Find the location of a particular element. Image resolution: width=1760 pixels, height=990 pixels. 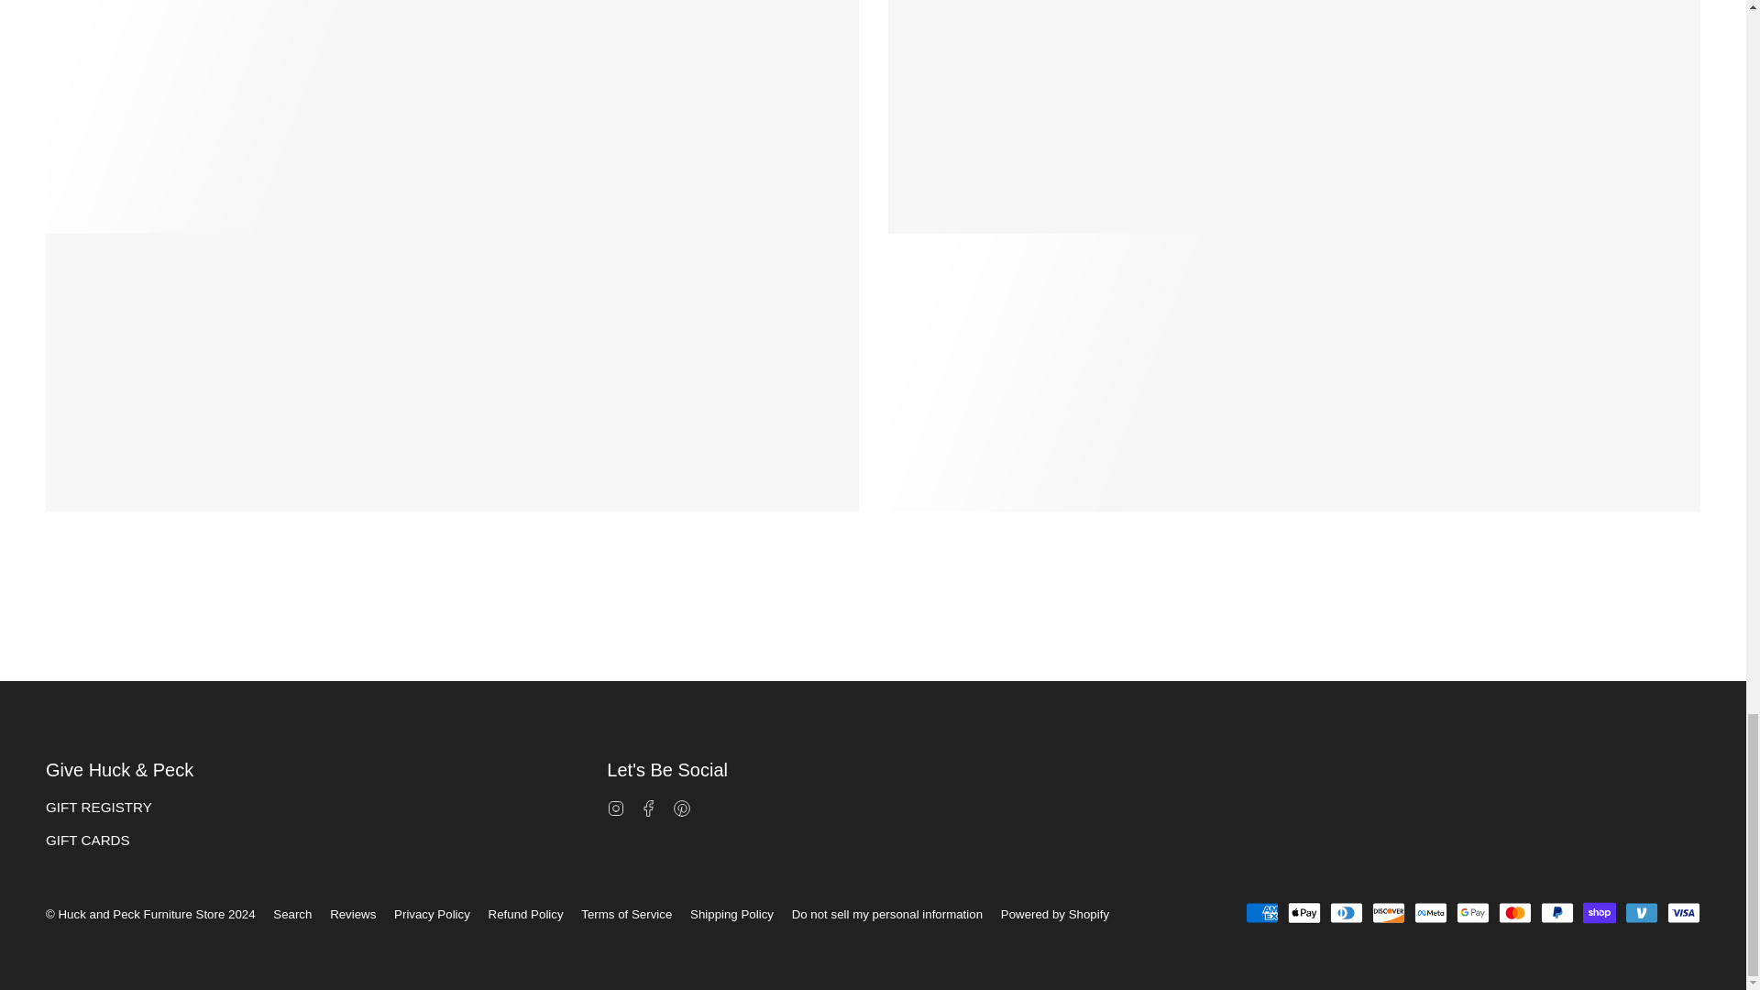

American Express is located at coordinates (1262, 912).